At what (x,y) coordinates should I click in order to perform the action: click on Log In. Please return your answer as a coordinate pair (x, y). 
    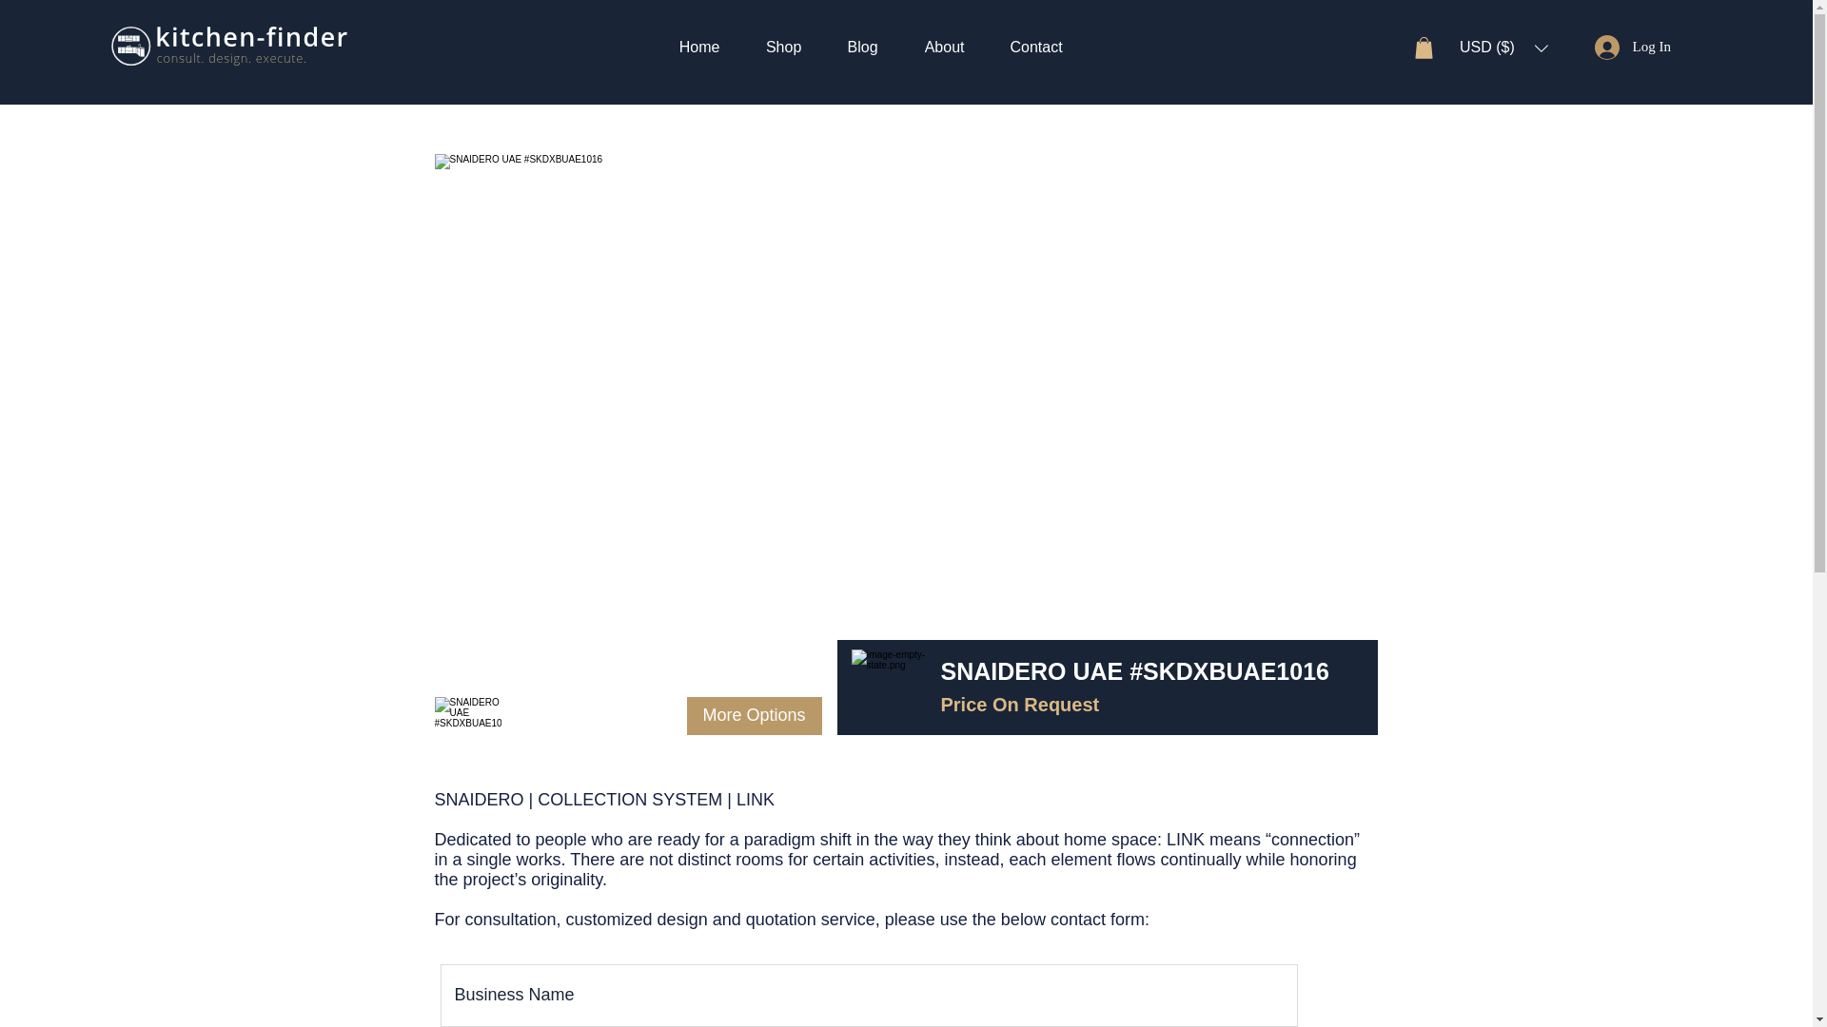
    Looking at the image, I should click on (1633, 47).